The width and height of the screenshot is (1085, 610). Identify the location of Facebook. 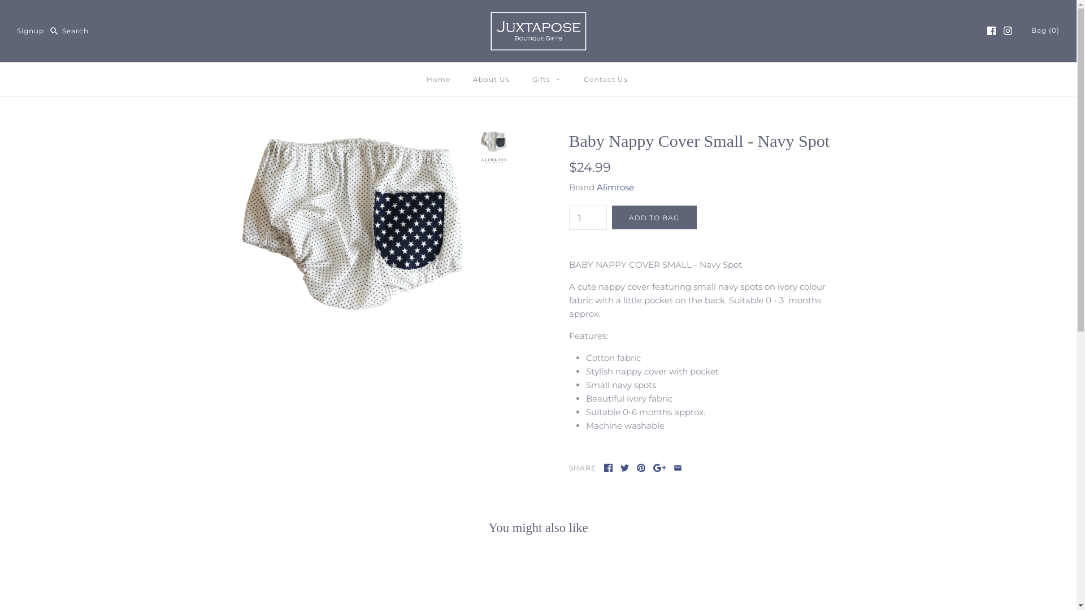
(991, 30).